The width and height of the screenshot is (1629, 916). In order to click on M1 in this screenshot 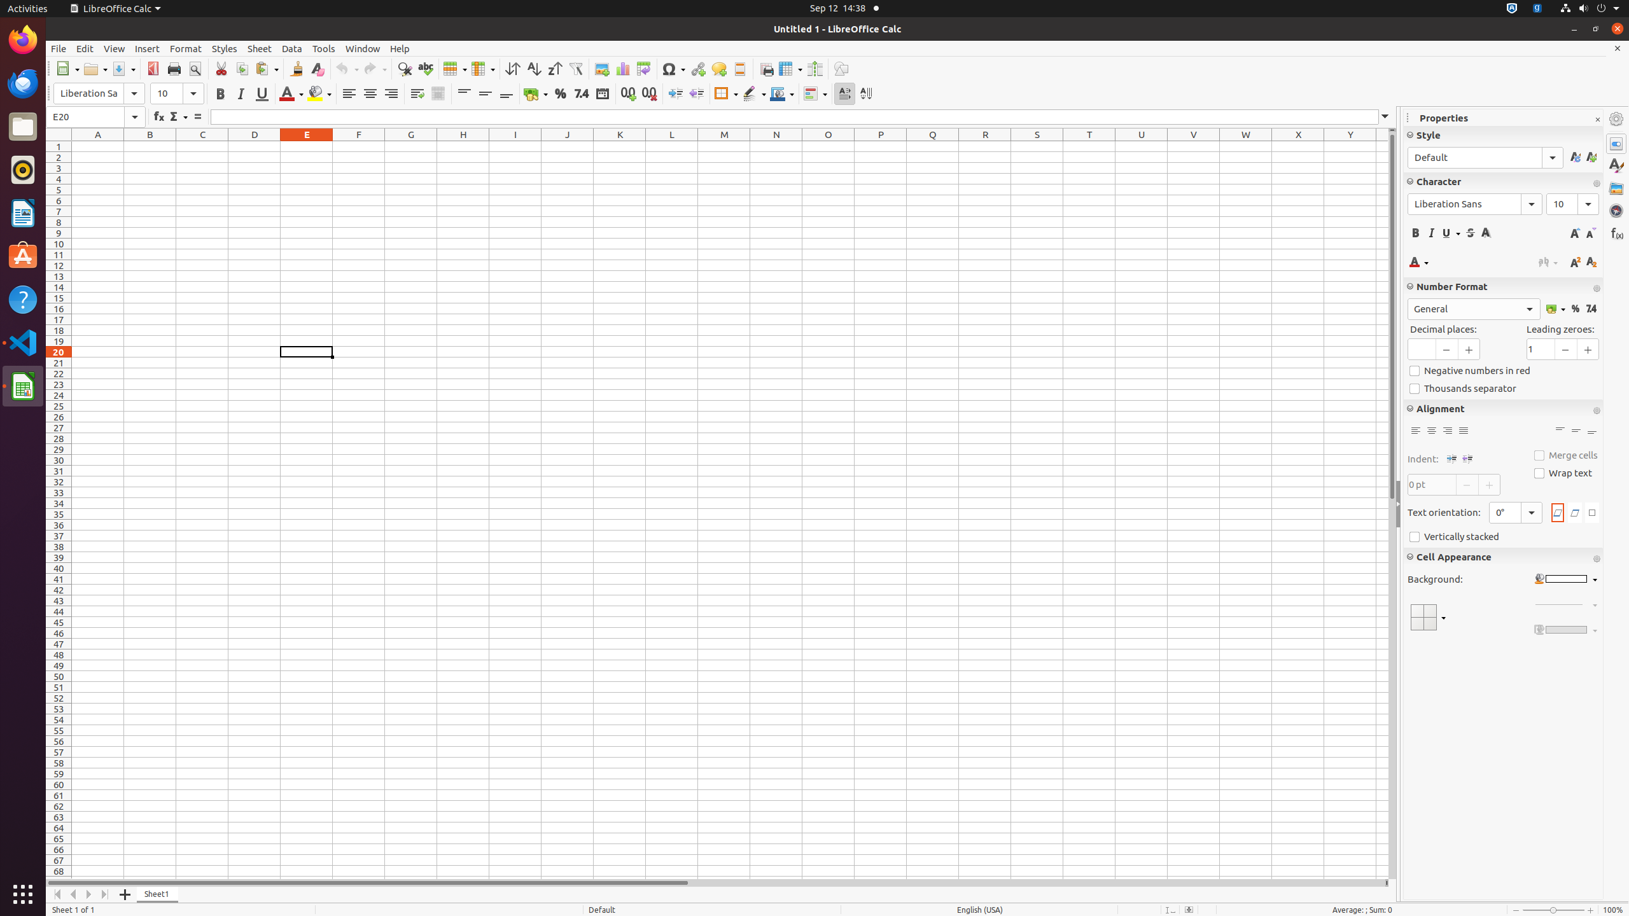, I will do `click(724, 146)`.